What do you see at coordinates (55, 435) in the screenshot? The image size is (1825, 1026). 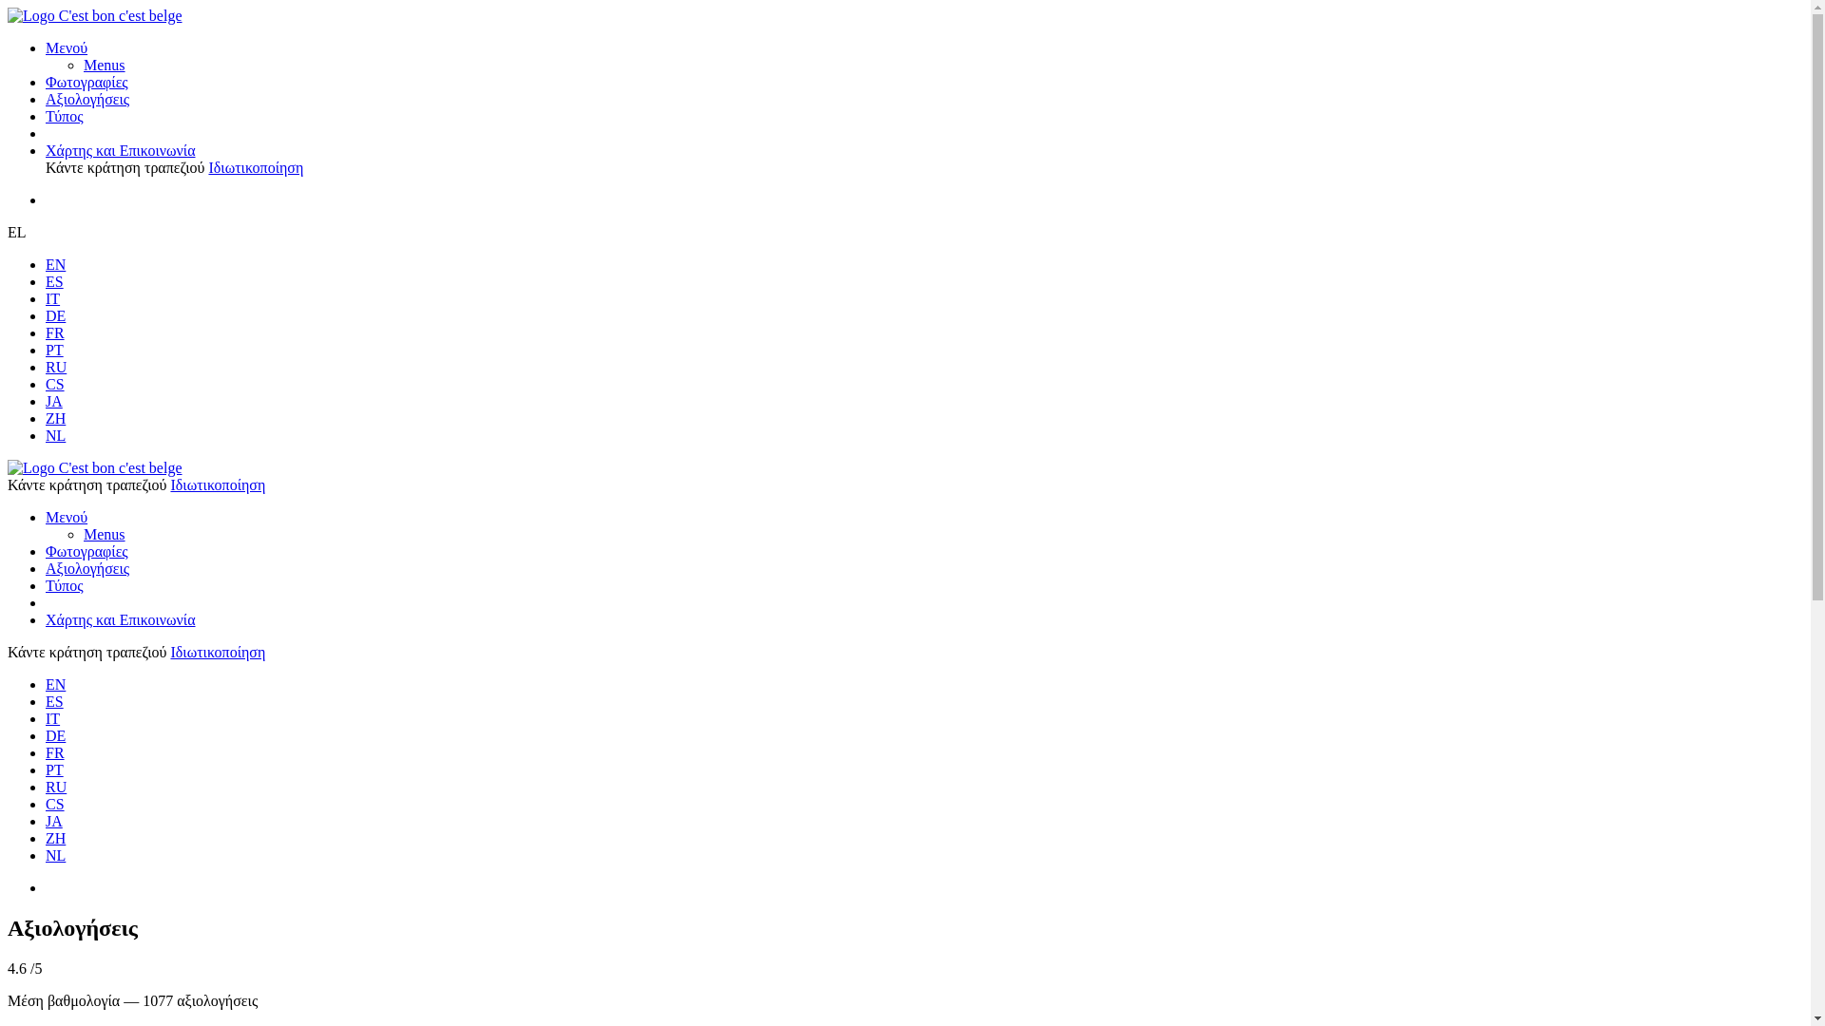 I see `NL` at bounding box center [55, 435].